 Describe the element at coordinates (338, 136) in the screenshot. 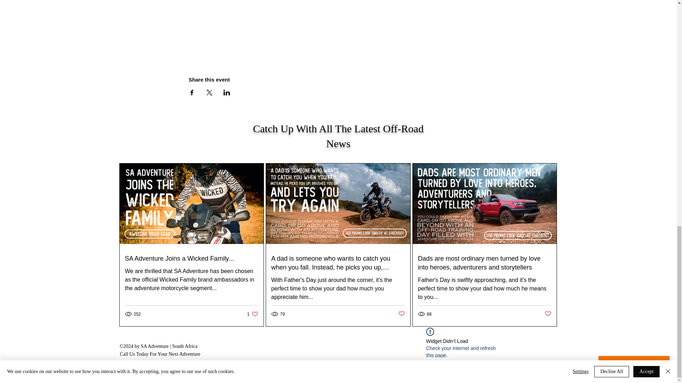

I see `Catch Up With All The Latest Off-Road News` at that location.